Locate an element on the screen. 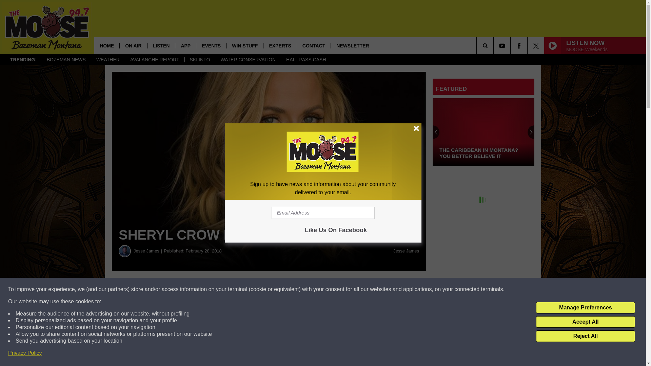  Manage Preferences is located at coordinates (585, 308).